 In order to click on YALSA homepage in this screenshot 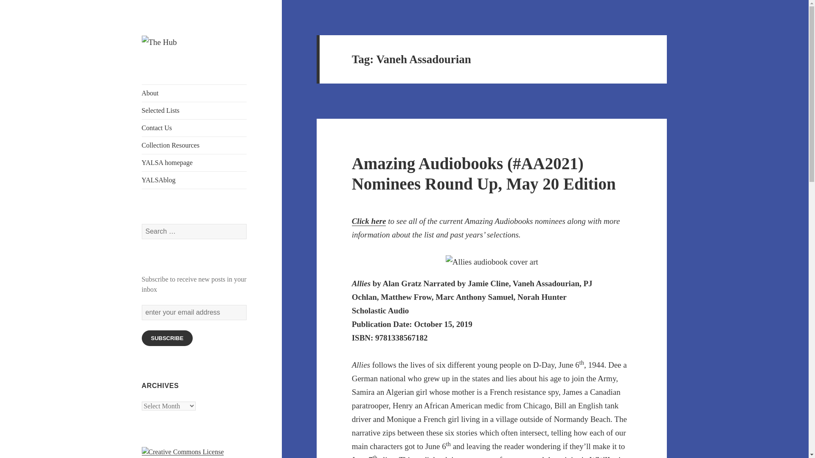, I will do `click(194, 162)`.